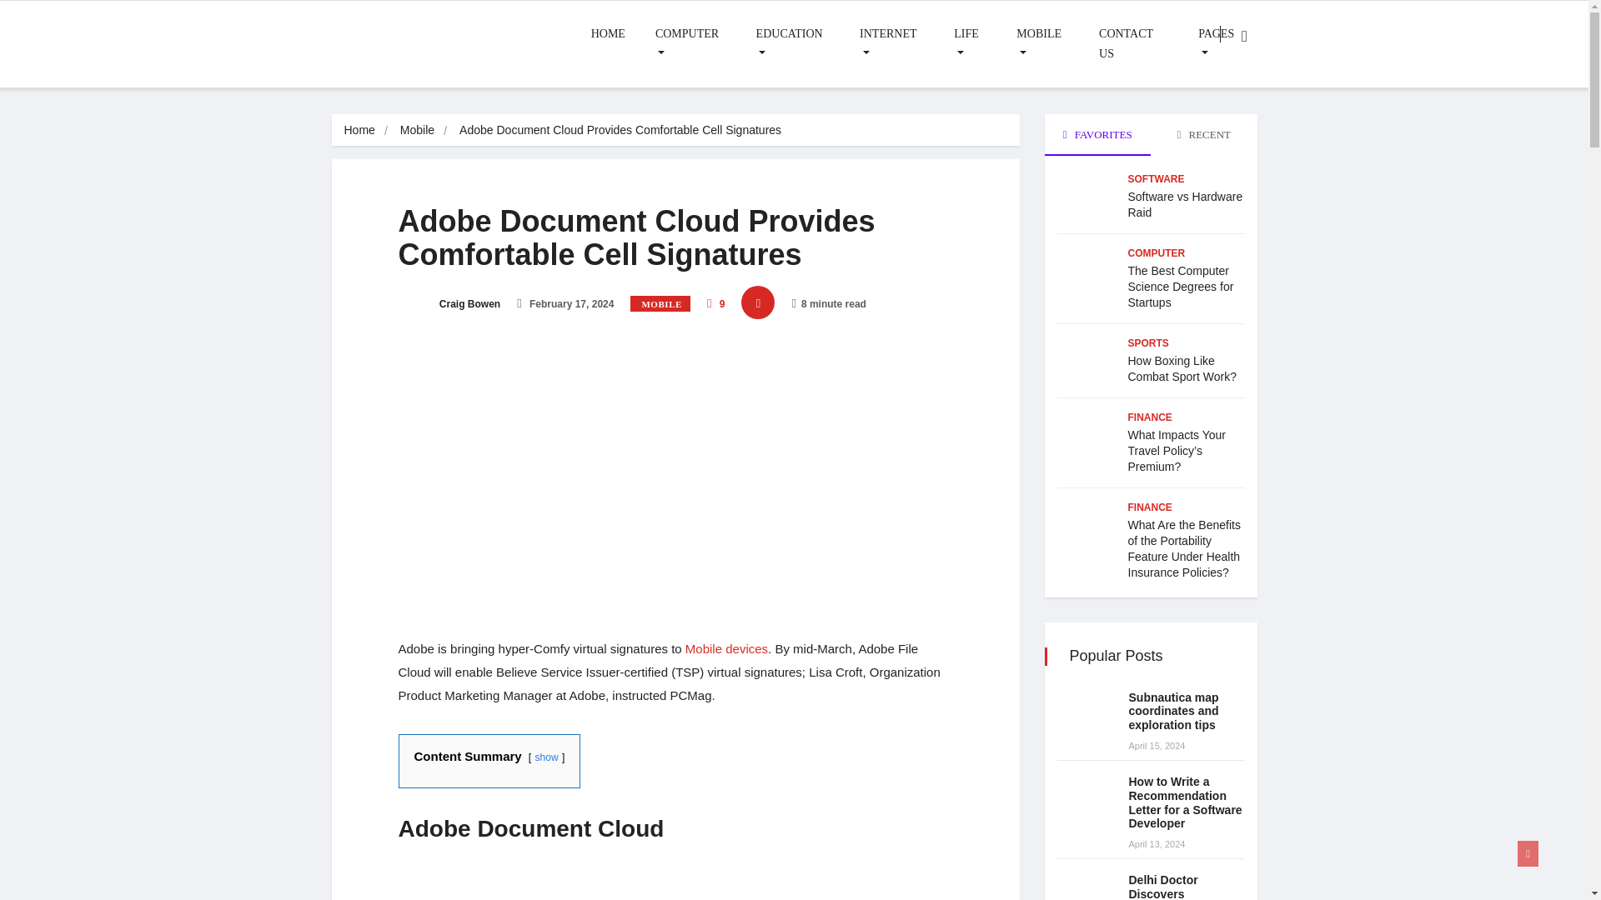 The image size is (1601, 900). I want to click on EDUCATION, so click(792, 43).